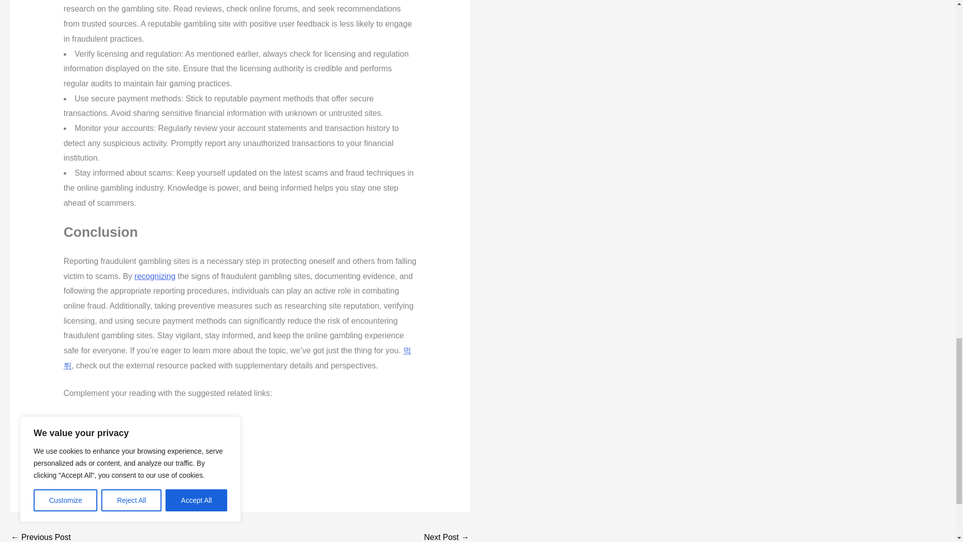 The height and width of the screenshot is (542, 963). Describe the element at coordinates (154, 276) in the screenshot. I see `recognizing` at that location.